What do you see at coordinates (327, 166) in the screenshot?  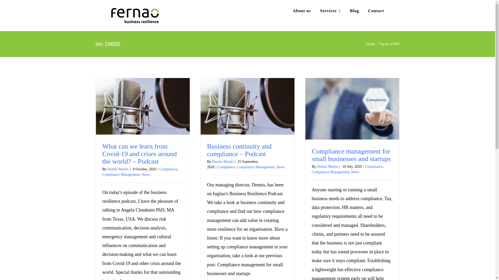 I see `Posts by Dennis Martin` at bounding box center [327, 166].